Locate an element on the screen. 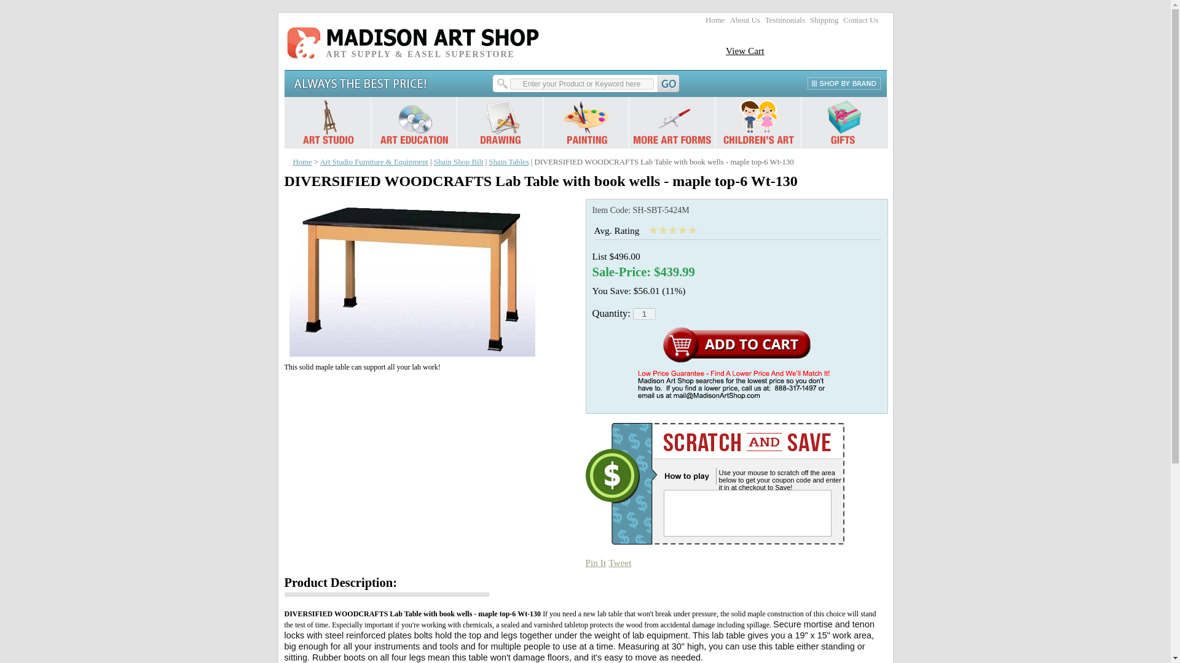 This screenshot has width=1180, height=663. About Us is located at coordinates (744, 20).